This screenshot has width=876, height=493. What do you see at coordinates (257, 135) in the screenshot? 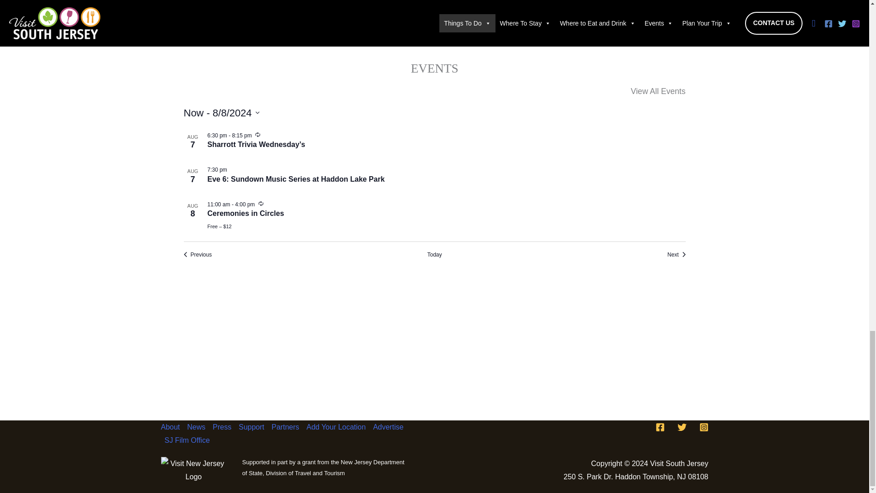
I see `Recurring` at bounding box center [257, 135].